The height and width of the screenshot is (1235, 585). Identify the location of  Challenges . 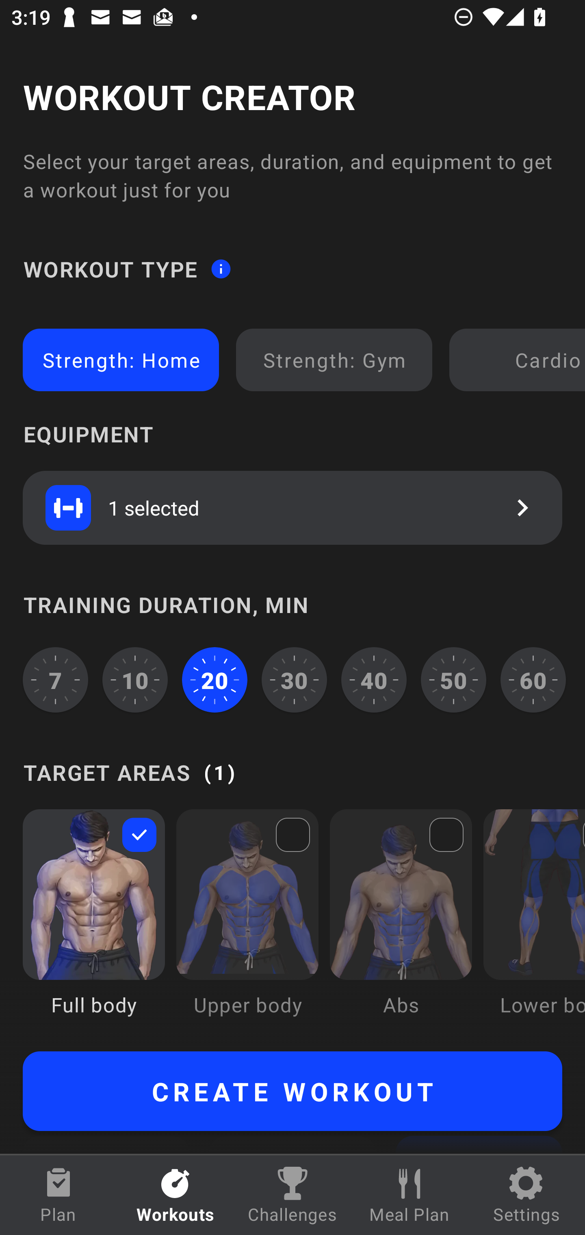
(292, 1195).